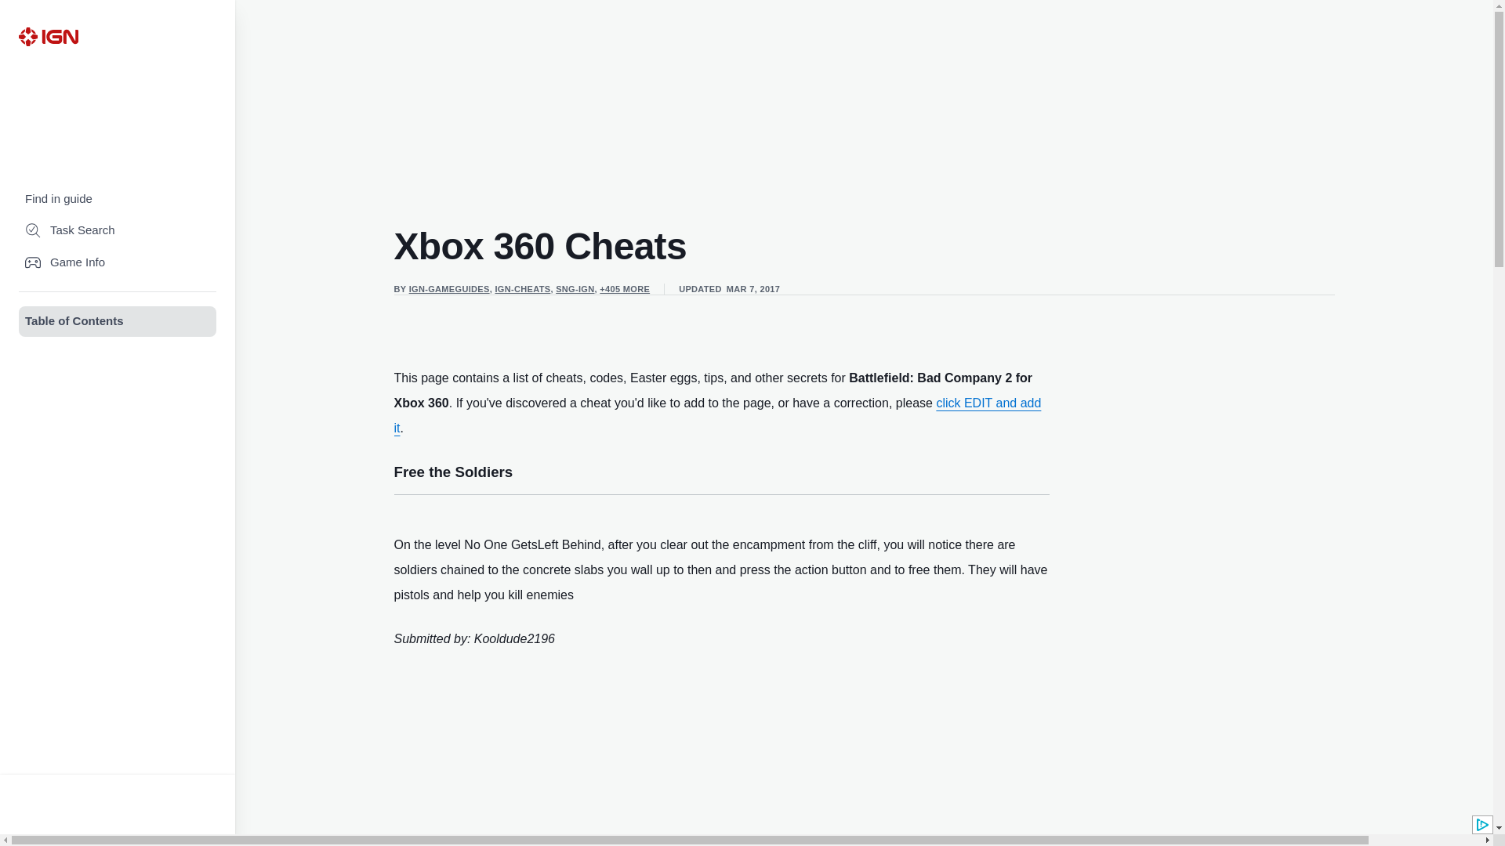 Image resolution: width=1505 pixels, height=846 pixels. I want to click on click EDIT and add it, so click(716, 415).